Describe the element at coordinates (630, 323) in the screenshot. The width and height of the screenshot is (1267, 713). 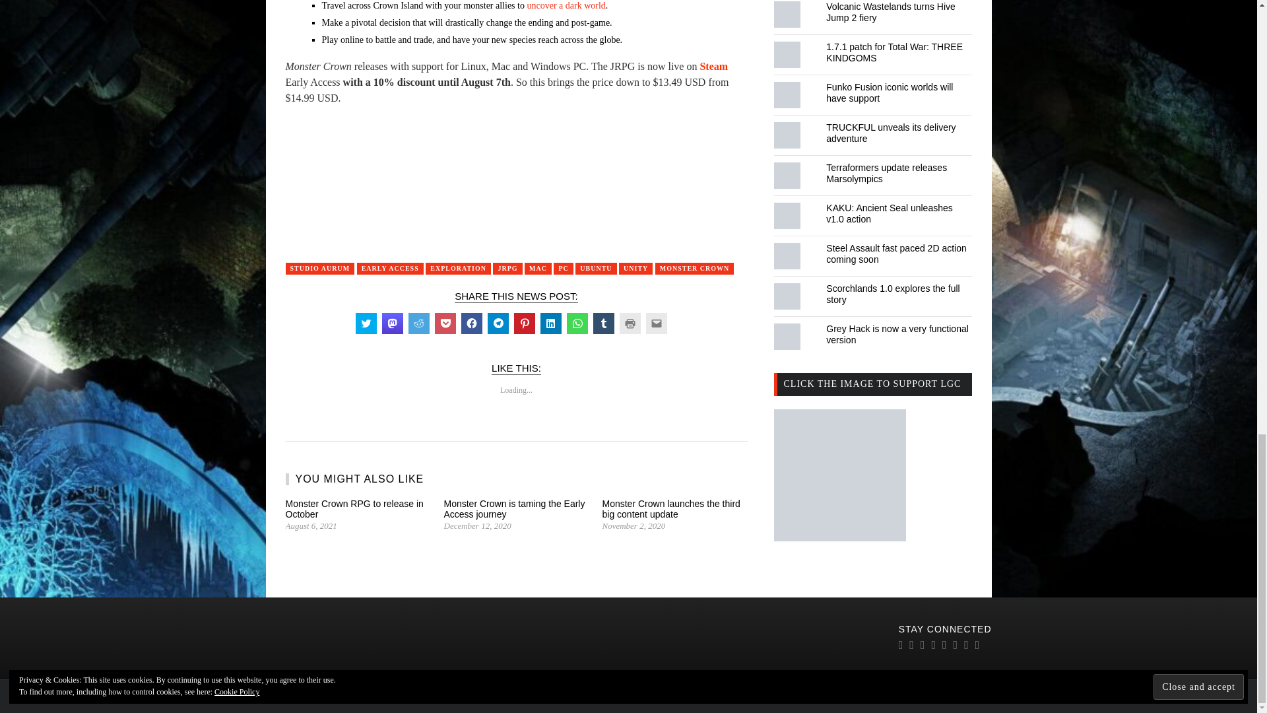
I see `Click to print` at that location.